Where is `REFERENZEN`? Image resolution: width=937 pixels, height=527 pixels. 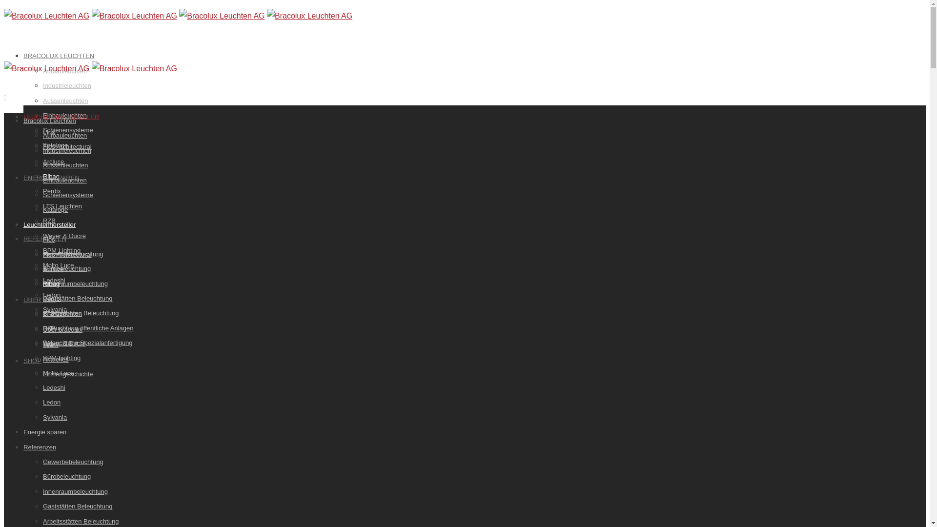 REFERENZEN is located at coordinates (45, 239).